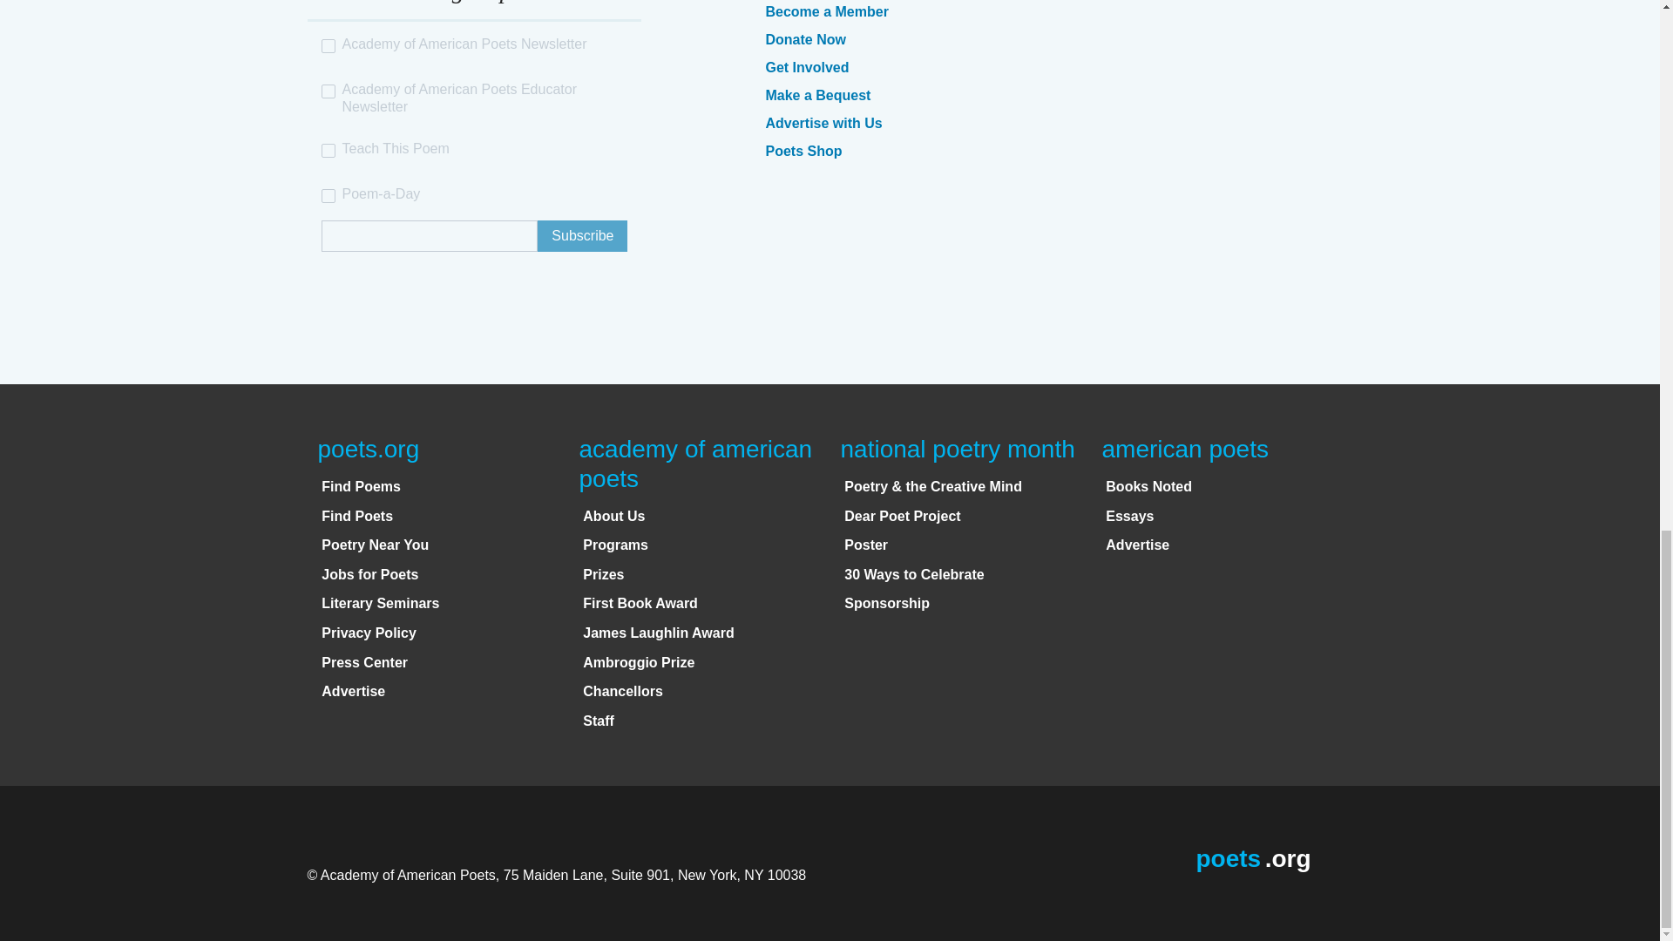 Image resolution: width=1673 pixels, height=941 pixels. I want to click on Make a Bequest, so click(817, 95).